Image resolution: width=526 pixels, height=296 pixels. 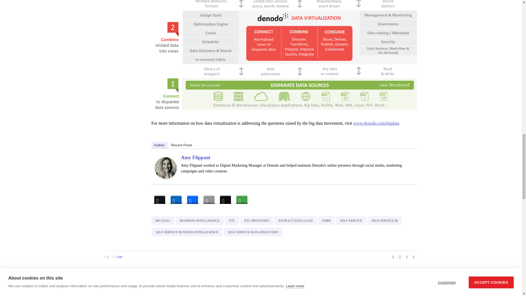 What do you see at coordinates (242, 198) in the screenshot?
I see `More Options` at bounding box center [242, 198].